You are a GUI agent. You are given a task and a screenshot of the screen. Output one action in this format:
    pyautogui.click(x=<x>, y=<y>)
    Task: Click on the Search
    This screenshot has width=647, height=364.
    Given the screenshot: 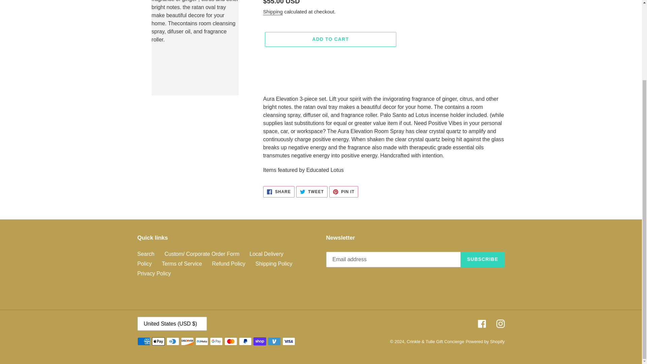 What is the action you would take?
    pyautogui.click(x=145, y=264)
    